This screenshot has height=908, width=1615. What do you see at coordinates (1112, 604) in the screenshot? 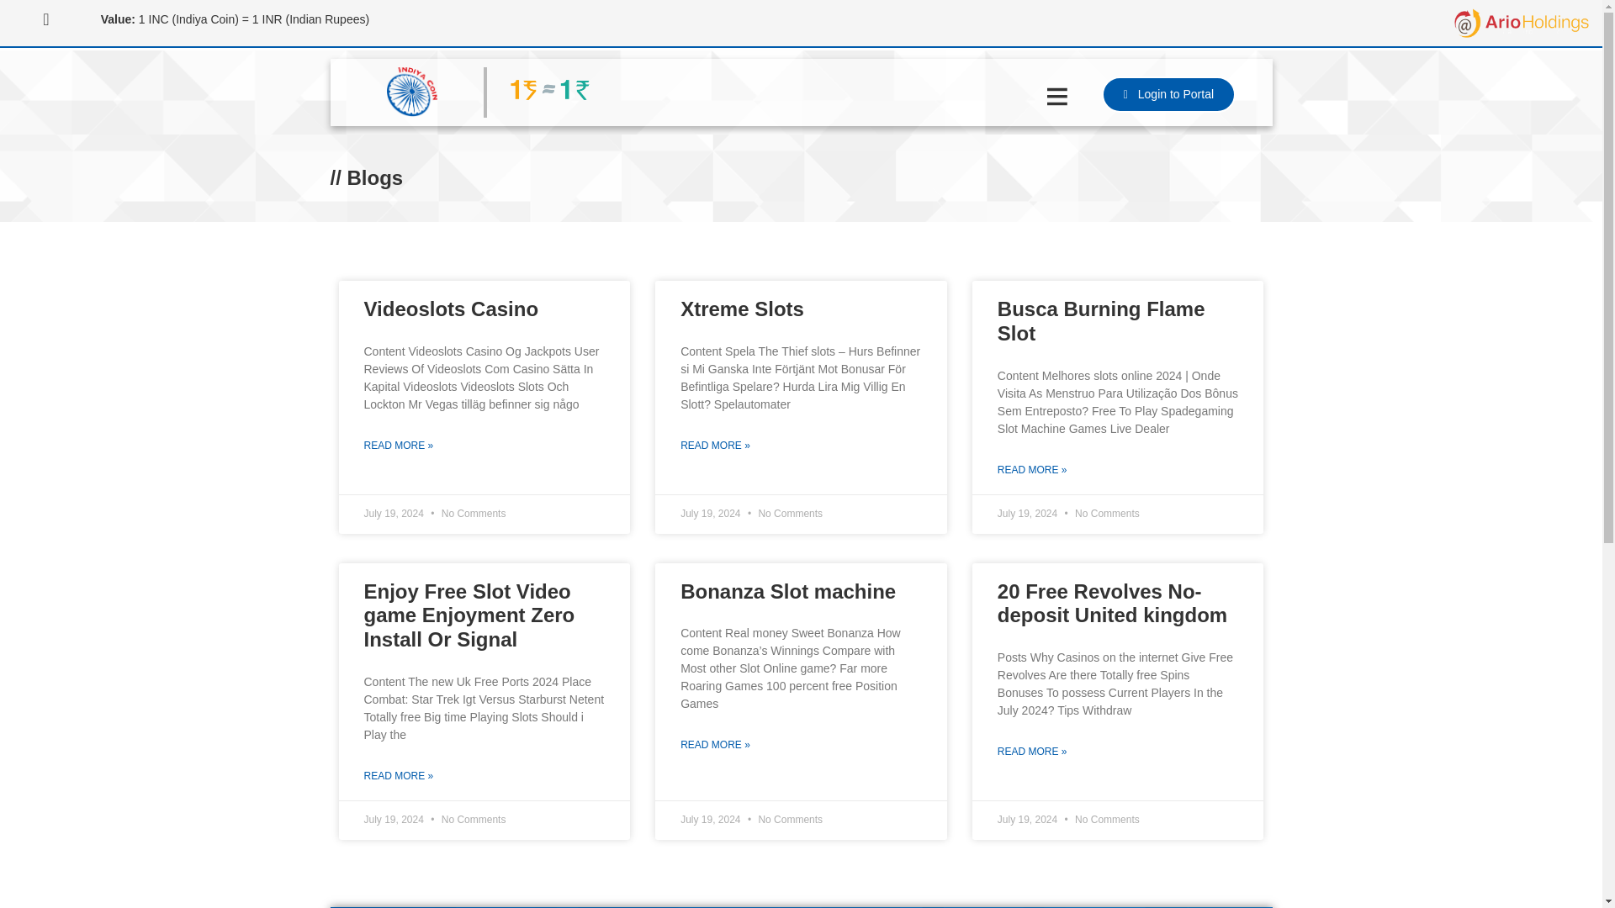
I see `20 Free Revolves No-deposit United kingdom` at bounding box center [1112, 604].